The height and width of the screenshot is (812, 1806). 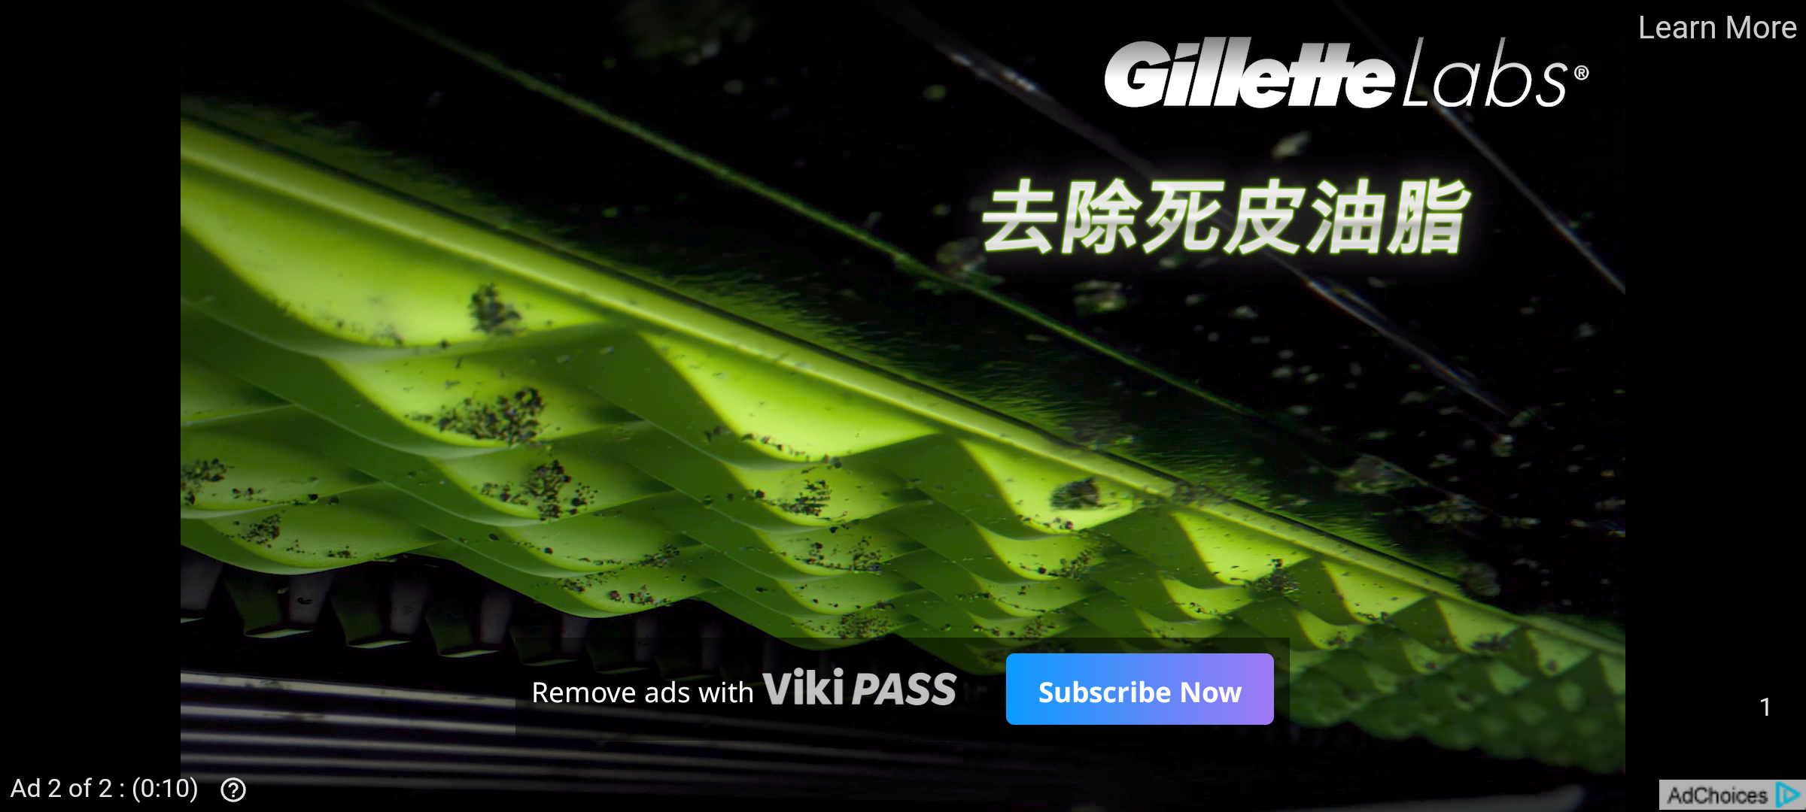 What do you see at coordinates (134, 786) in the screenshot?
I see `Ad 2 of 2 : (0:11) Why This Ad?` at bounding box center [134, 786].